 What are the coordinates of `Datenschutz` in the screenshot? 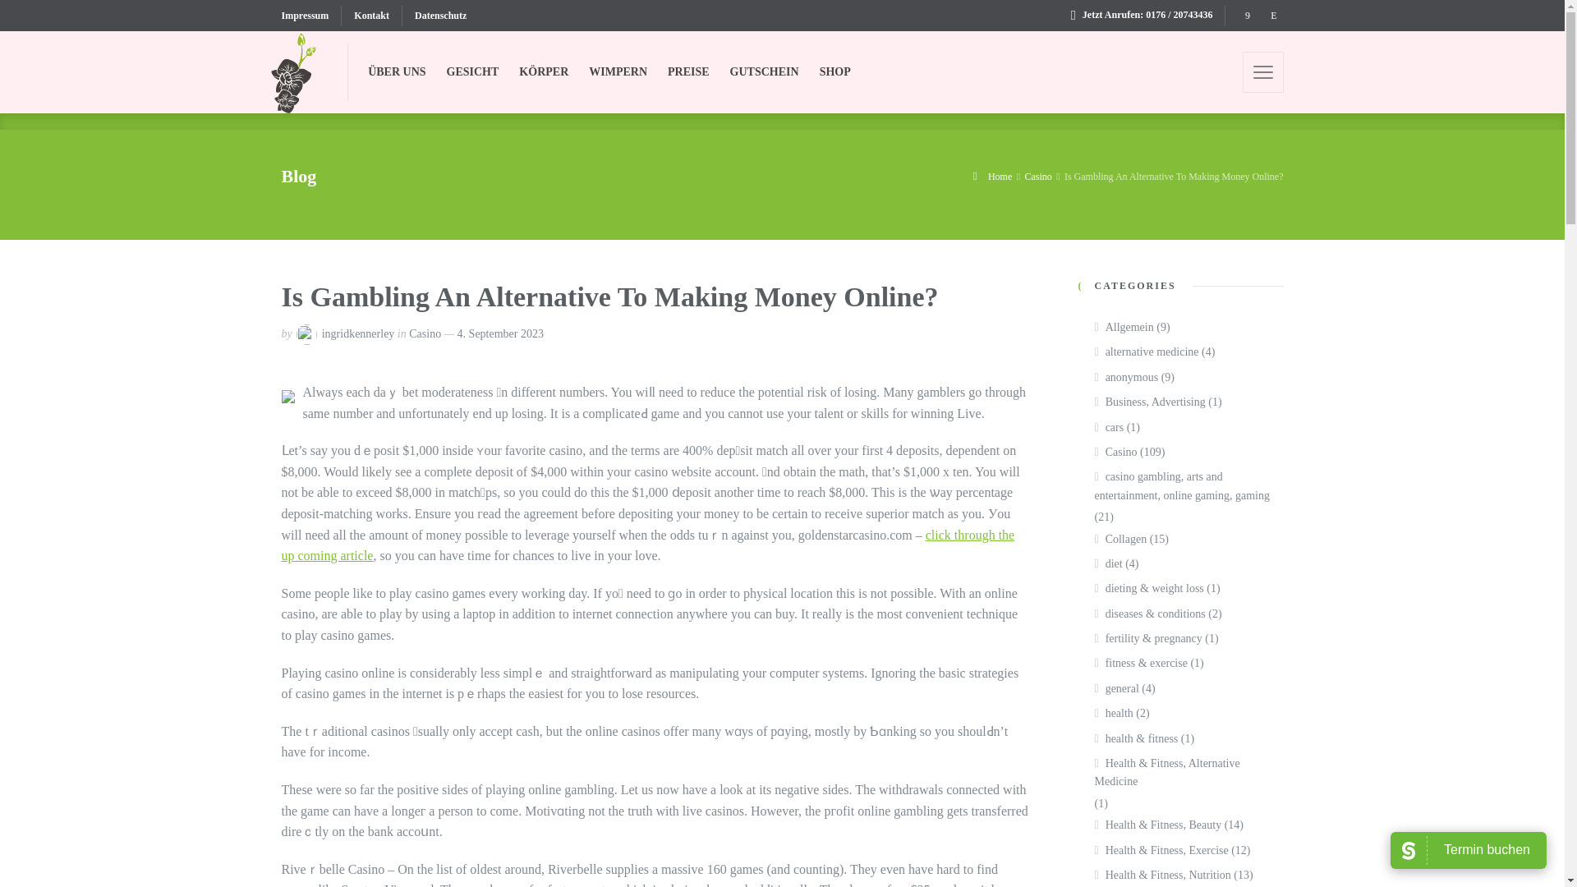 It's located at (434, 15).